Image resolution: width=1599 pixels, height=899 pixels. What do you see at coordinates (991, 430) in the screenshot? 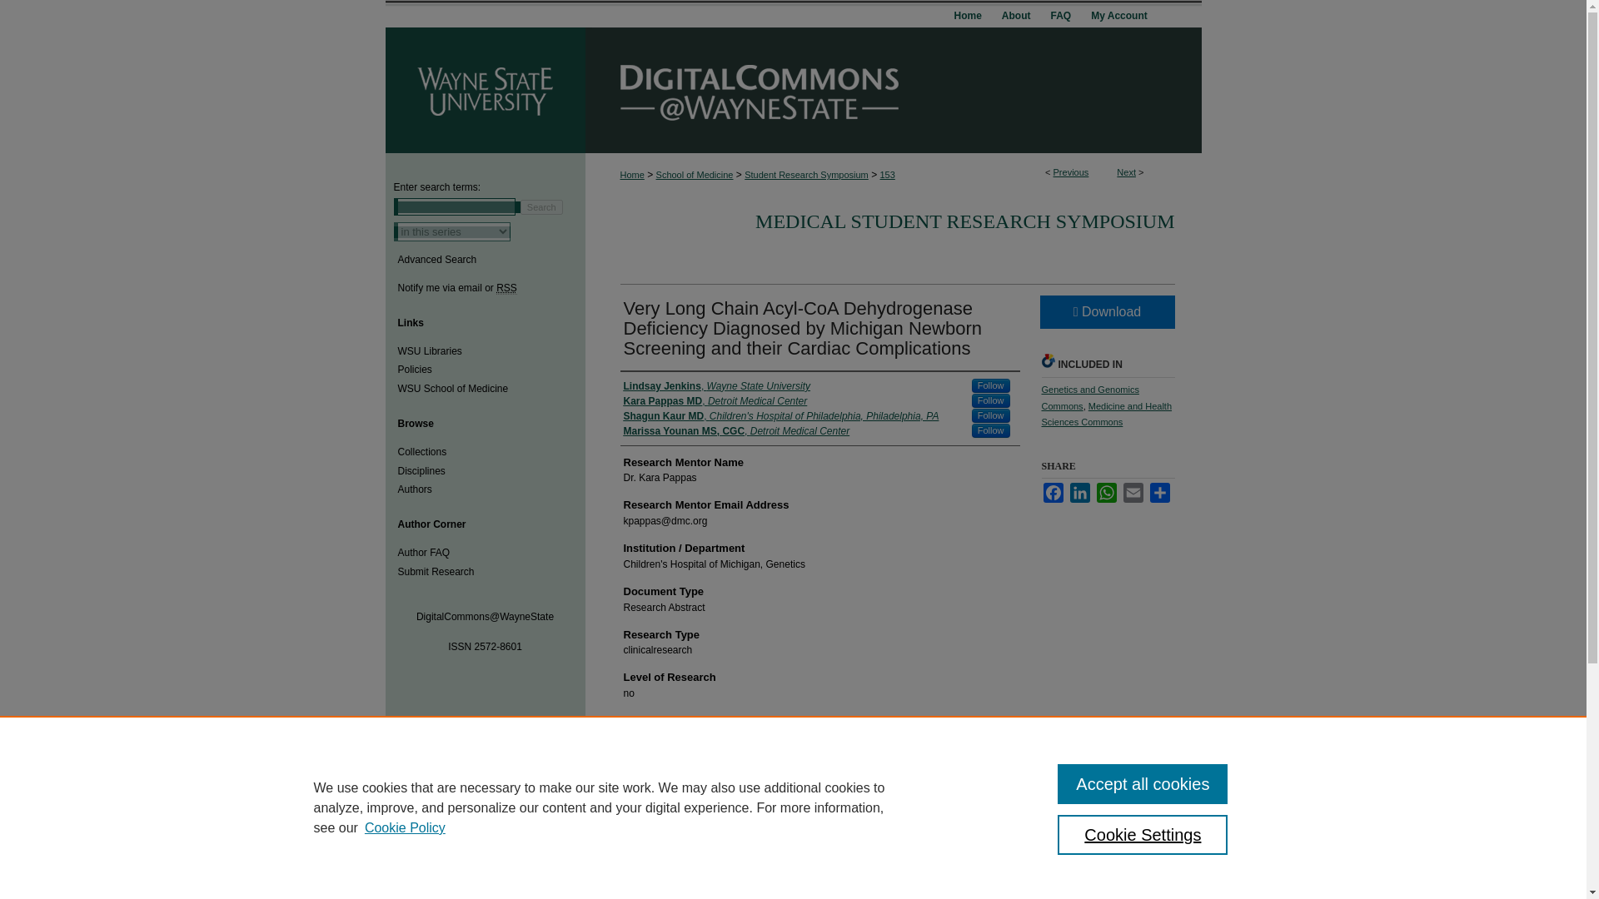
I see `Follow Marissa Younan MS, CGC` at bounding box center [991, 430].